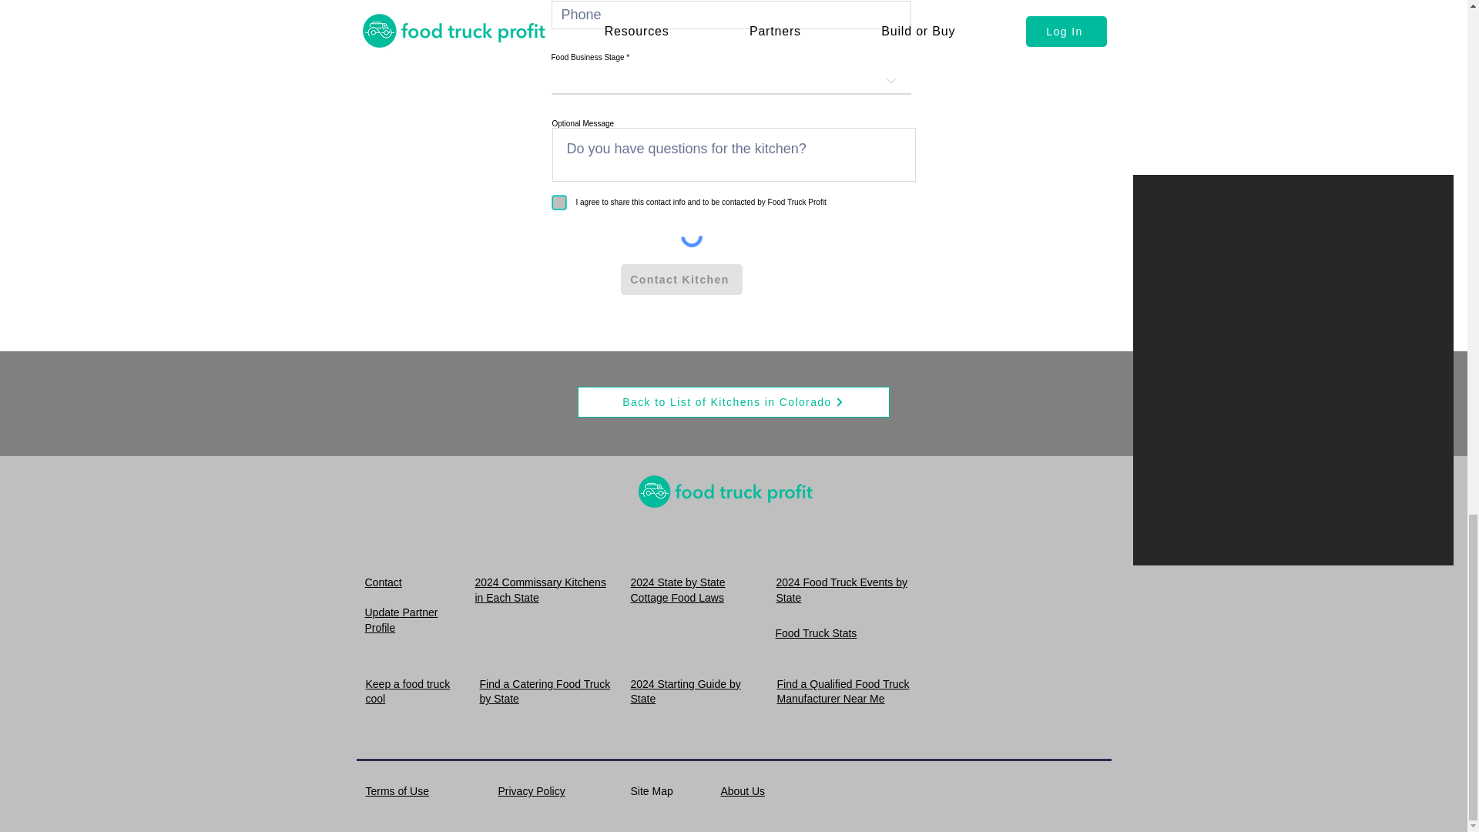  I want to click on Update Partner Profile, so click(401, 619).